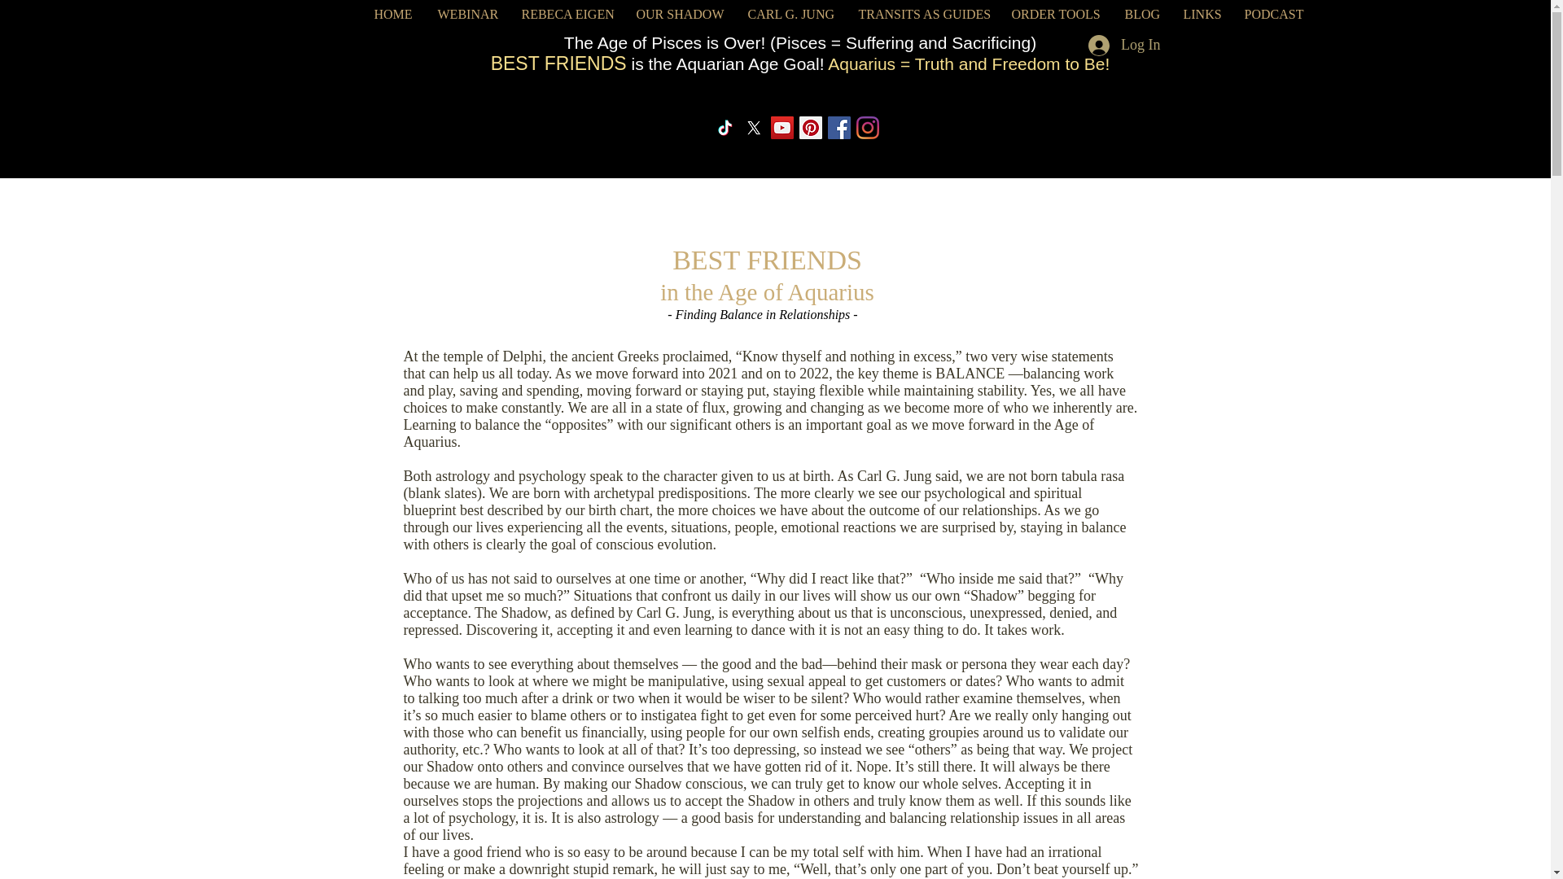  What do you see at coordinates (567, 15) in the screenshot?
I see `REBECA EIGEN` at bounding box center [567, 15].